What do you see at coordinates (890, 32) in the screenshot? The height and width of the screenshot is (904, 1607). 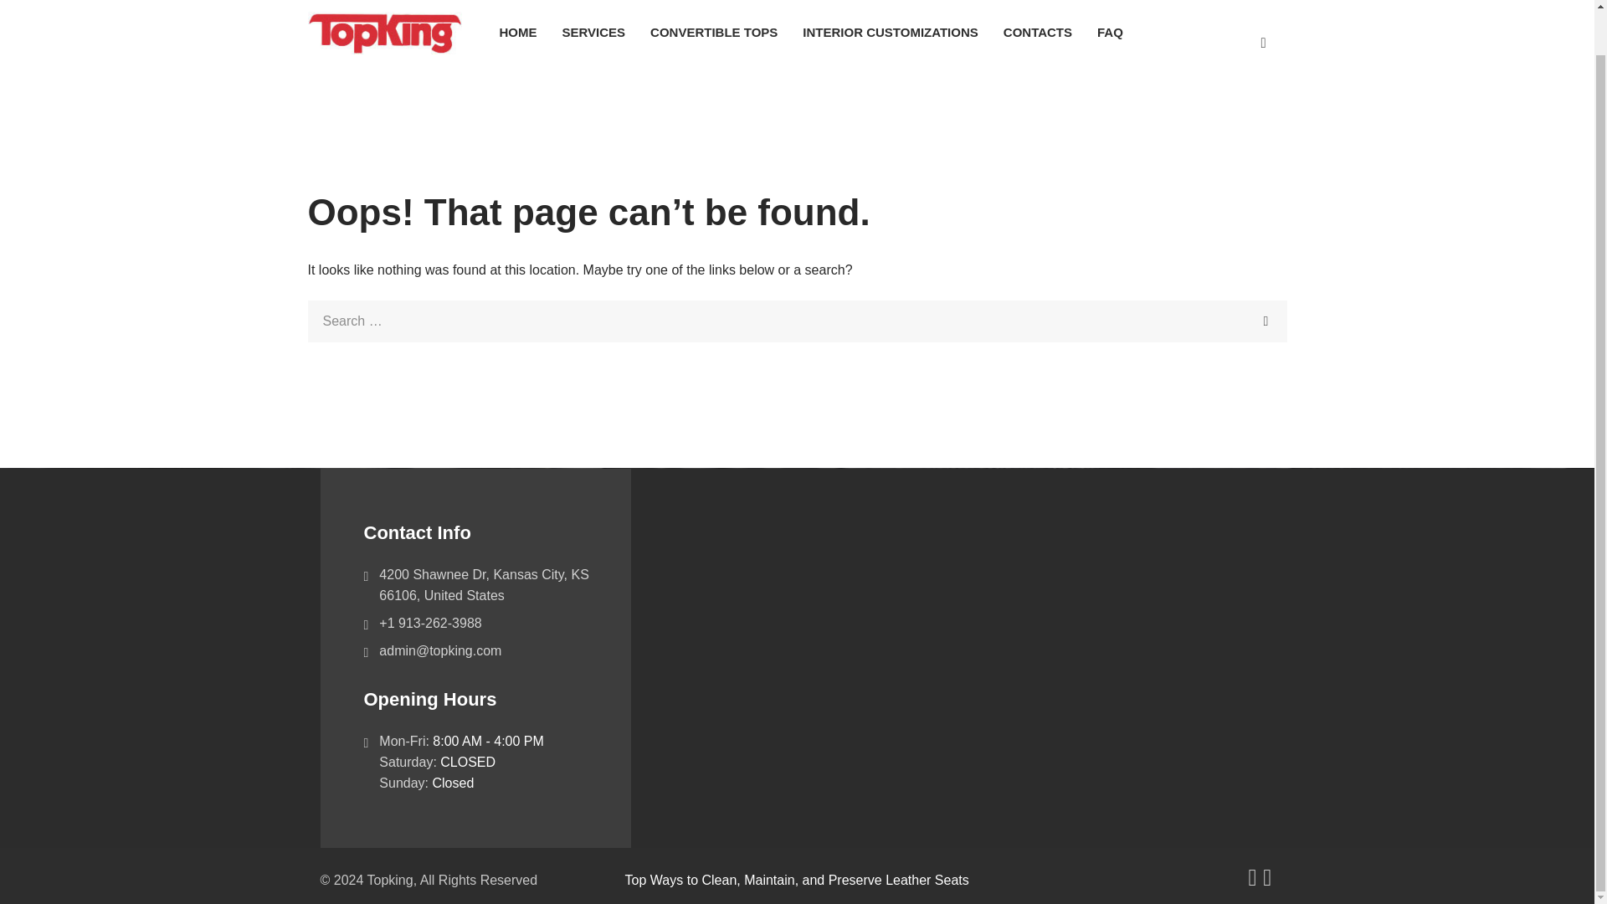 I see `INTERIOR CUSTOMIZATIONS` at bounding box center [890, 32].